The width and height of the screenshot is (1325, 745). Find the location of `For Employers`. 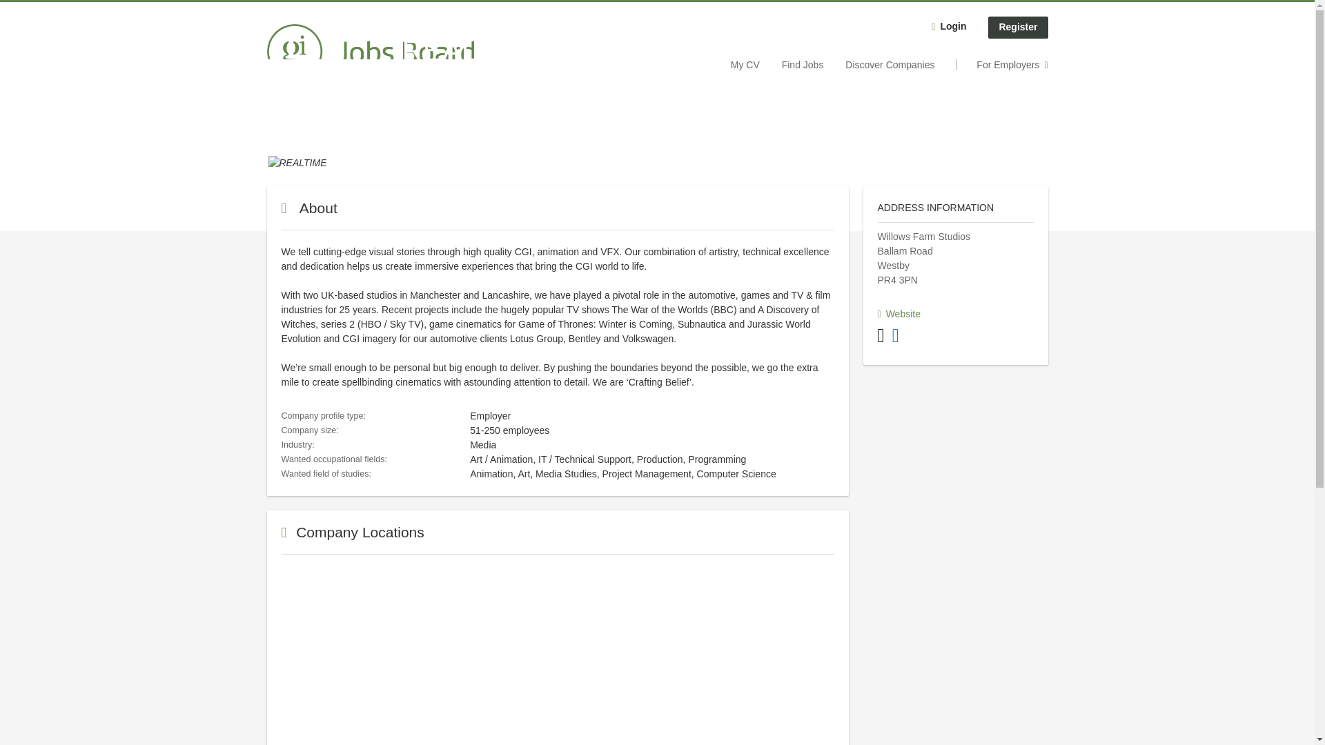

For Employers is located at coordinates (1002, 65).